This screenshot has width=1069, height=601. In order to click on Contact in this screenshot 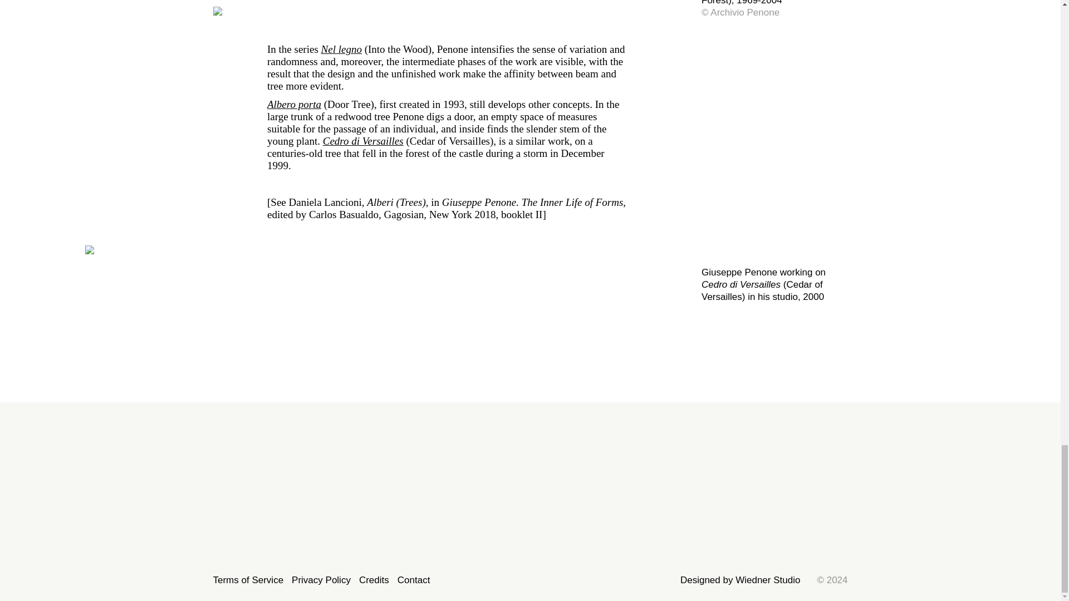, I will do `click(414, 580)`.